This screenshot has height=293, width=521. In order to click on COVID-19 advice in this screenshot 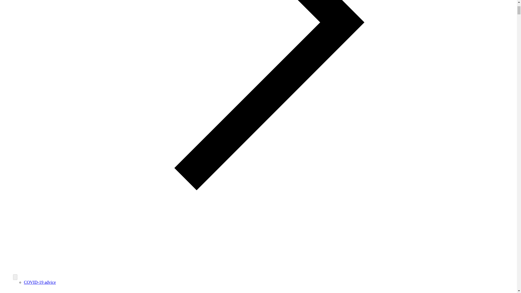, I will do `click(40, 282)`.